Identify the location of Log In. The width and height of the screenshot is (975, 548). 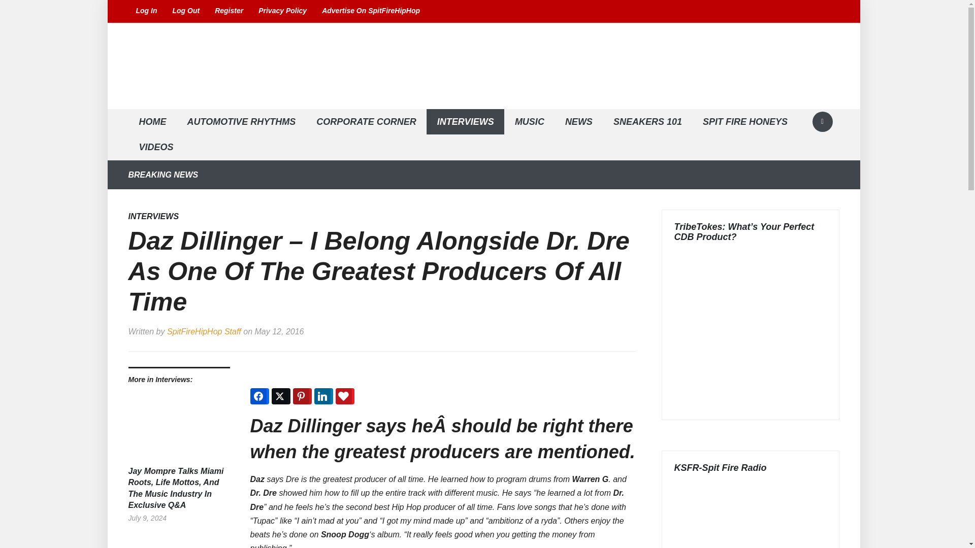
(146, 11).